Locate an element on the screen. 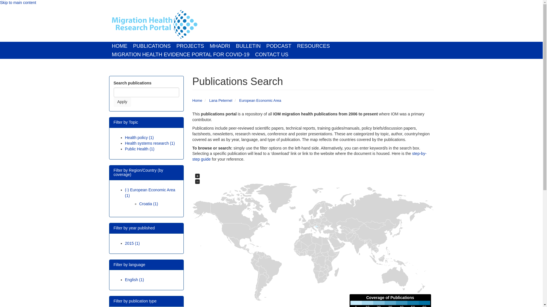 The image size is (547, 307). Lana Peternel is located at coordinates (221, 100).